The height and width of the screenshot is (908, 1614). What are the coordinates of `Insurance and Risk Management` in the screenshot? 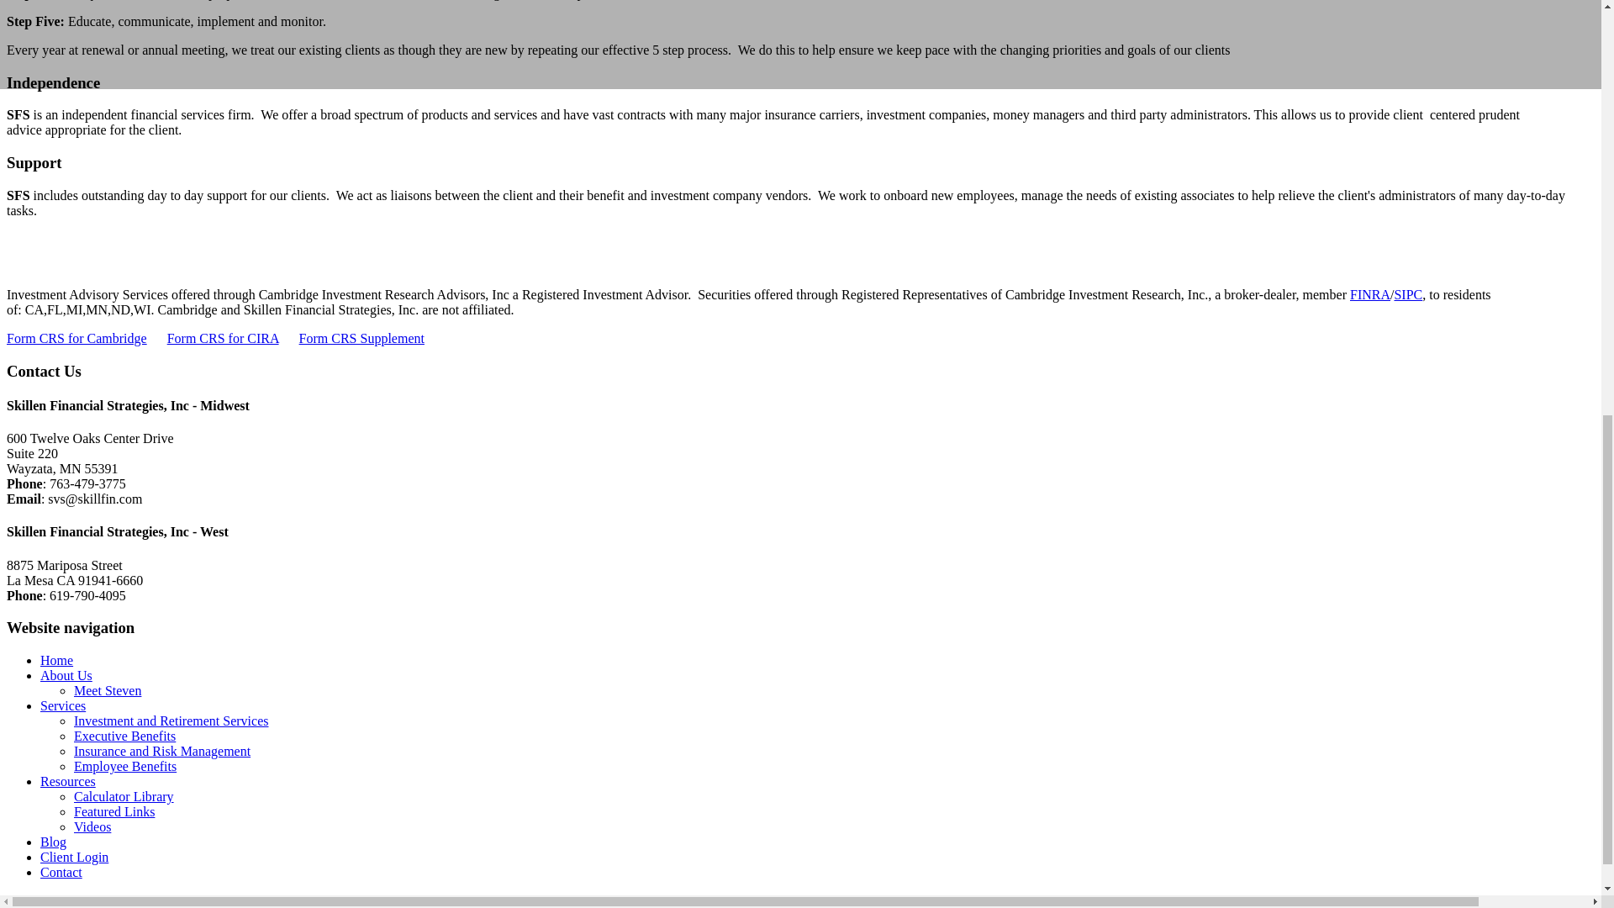 It's located at (161, 750).